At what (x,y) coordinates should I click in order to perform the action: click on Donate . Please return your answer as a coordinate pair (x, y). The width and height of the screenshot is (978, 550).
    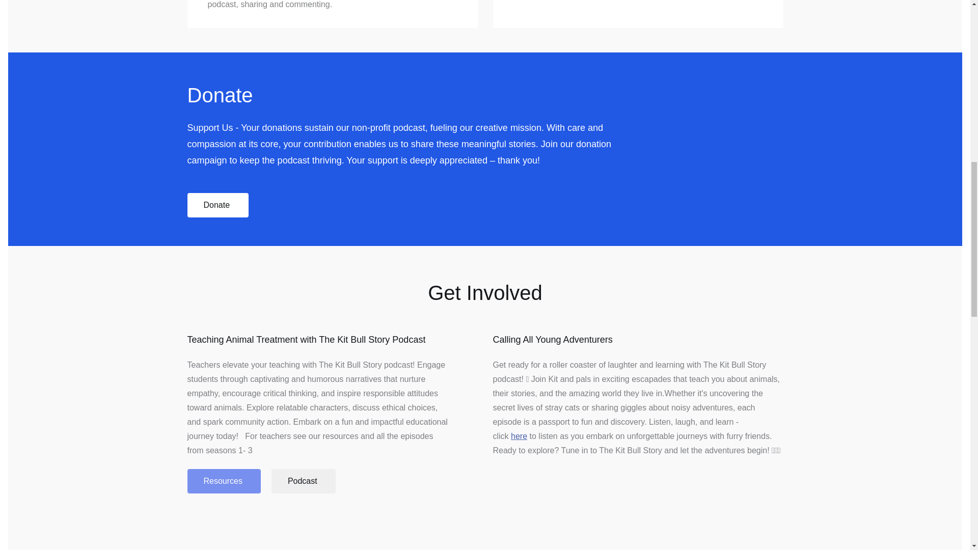
    Looking at the image, I should click on (218, 205).